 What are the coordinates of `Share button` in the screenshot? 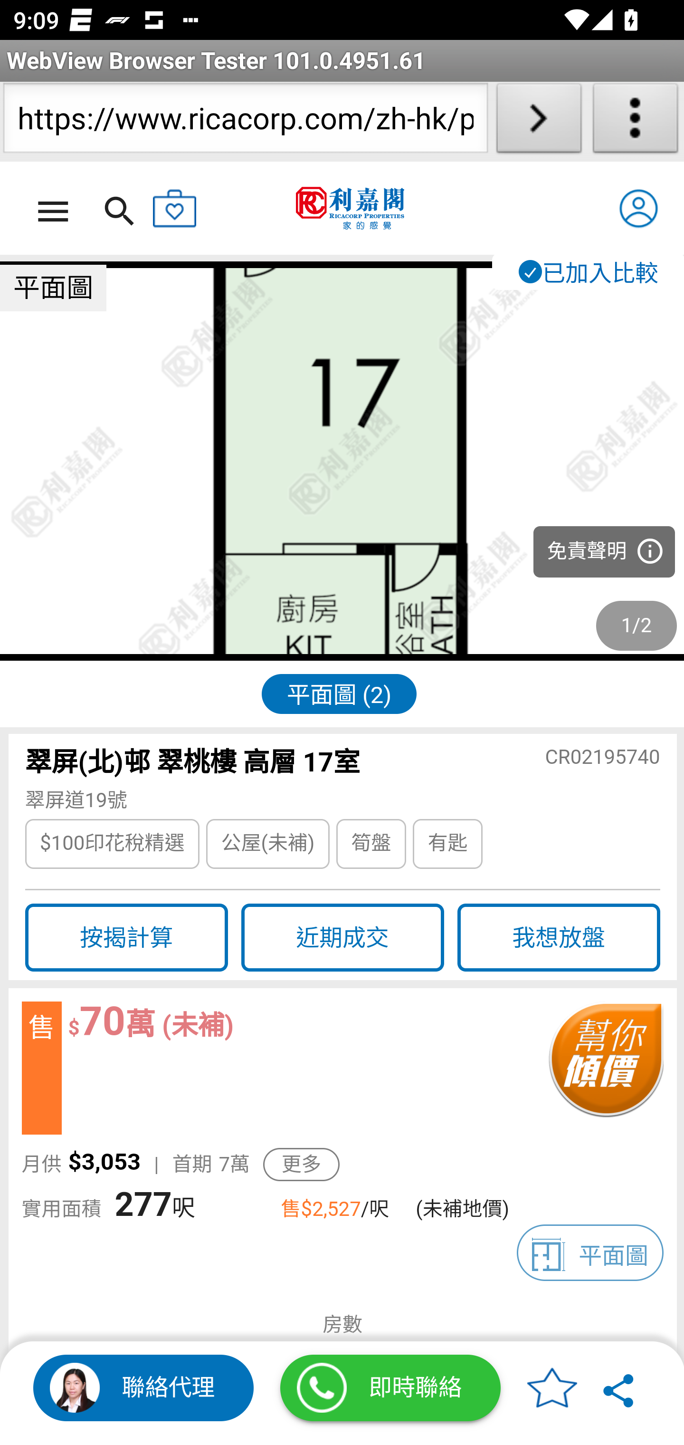 It's located at (619, 1388).